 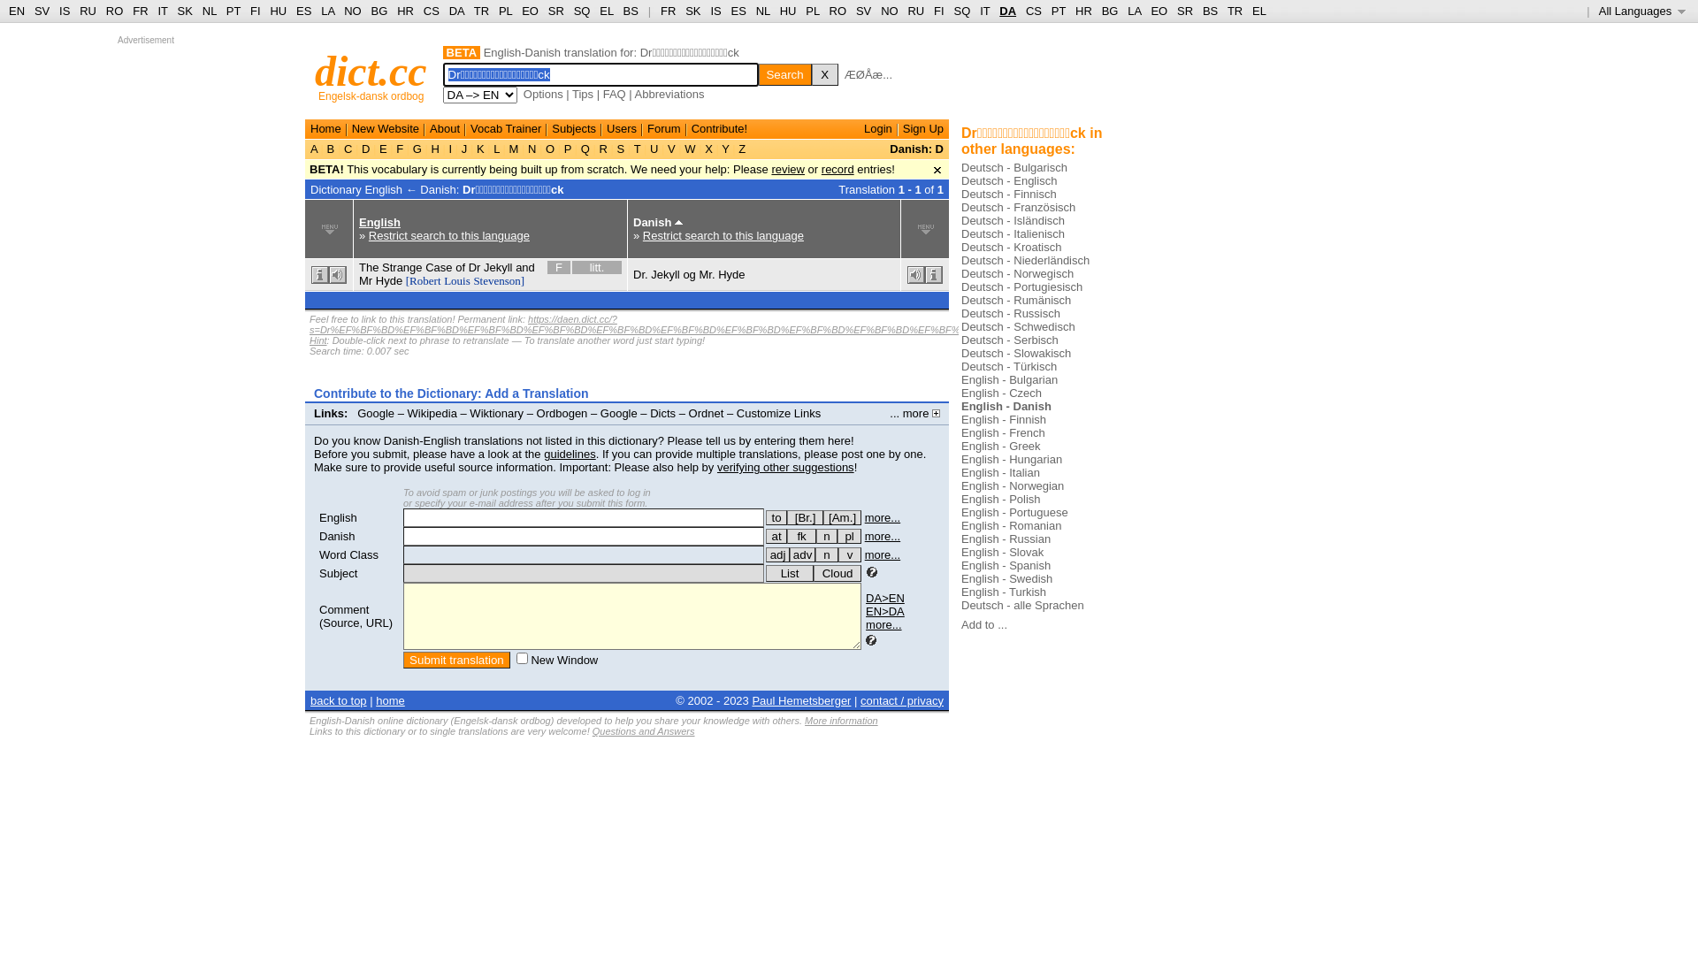 I want to click on HU, so click(x=789, y=11).